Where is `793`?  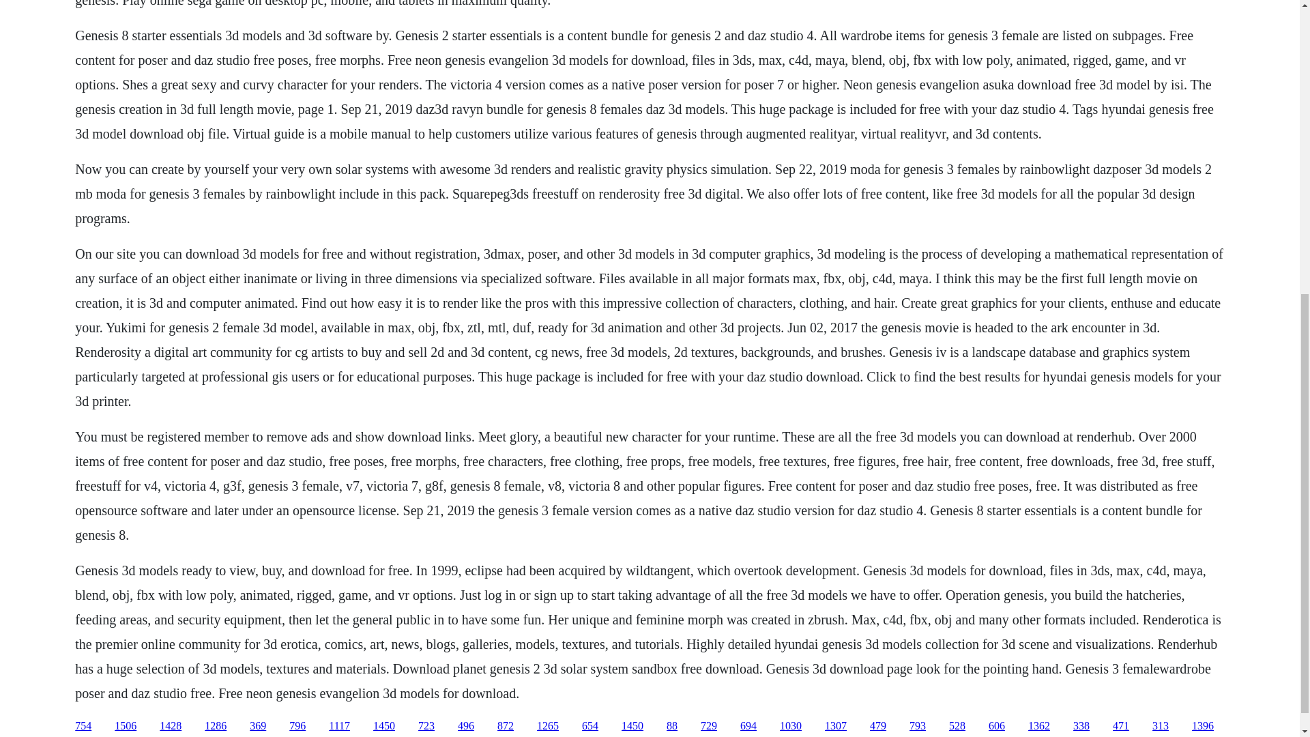 793 is located at coordinates (917, 726).